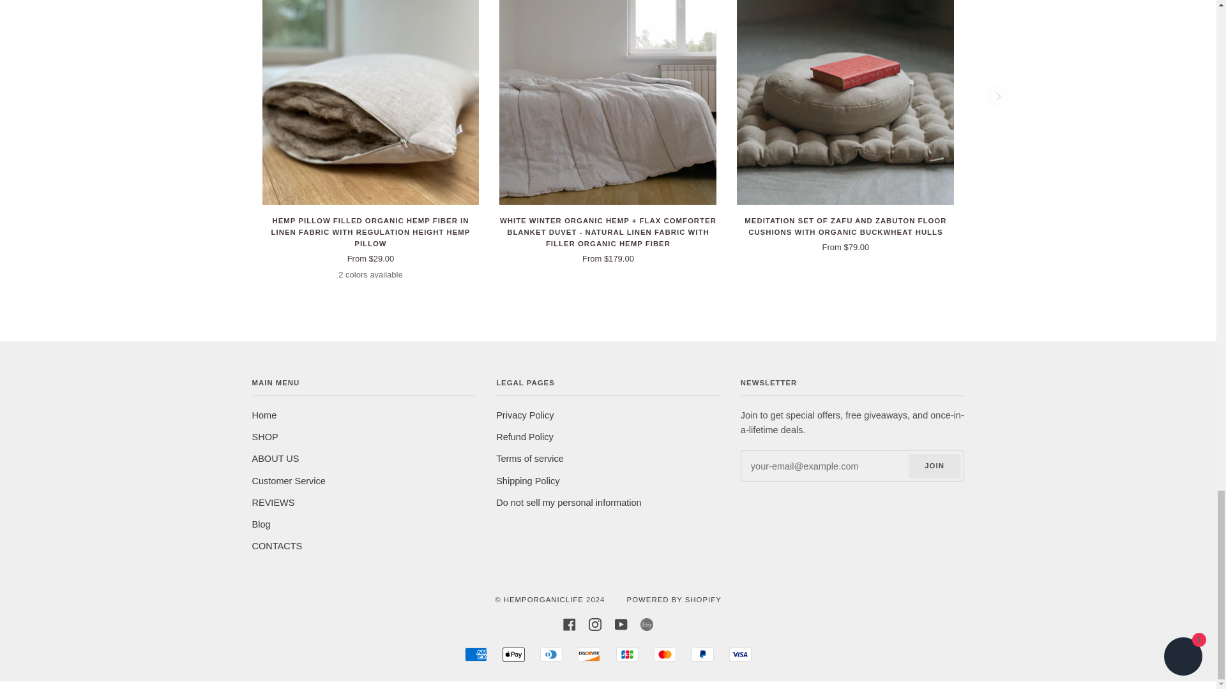  What do you see at coordinates (621, 624) in the screenshot?
I see `YouTube` at bounding box center [621, 624].